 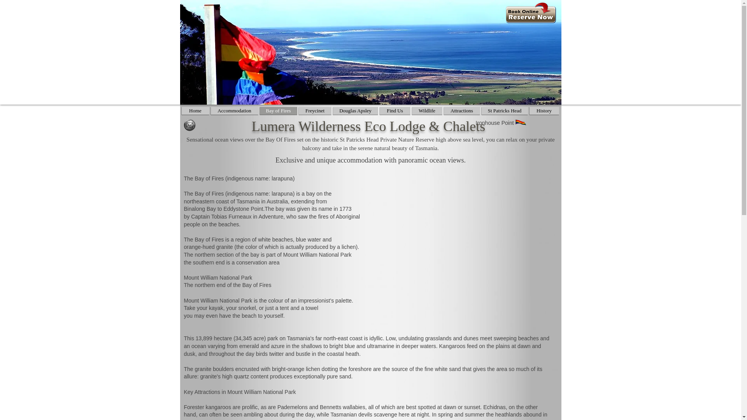 What do you see at coordinates (195, 110) in the screenshot?
I see `Home` at bounding box center [195, 110].